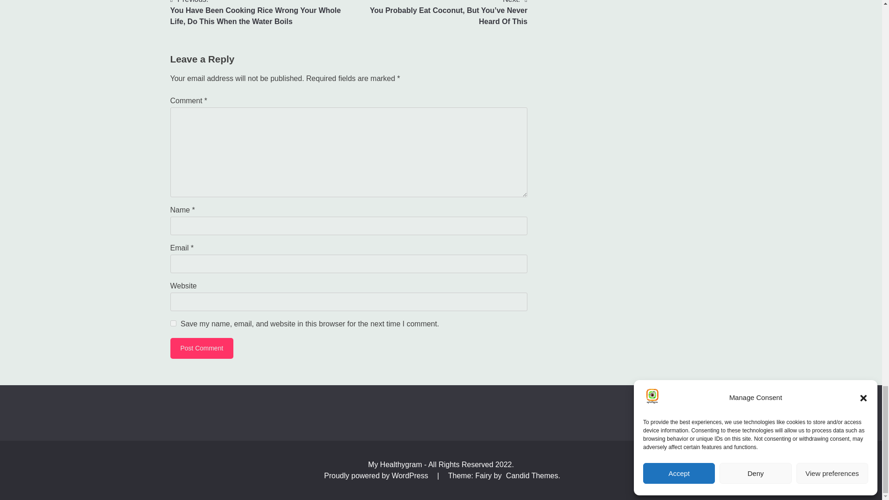 The height and width of the screenshot is (500, 889). Describe the element at coordinates (173, 323) in the screenshot. I see `yes` at that location.